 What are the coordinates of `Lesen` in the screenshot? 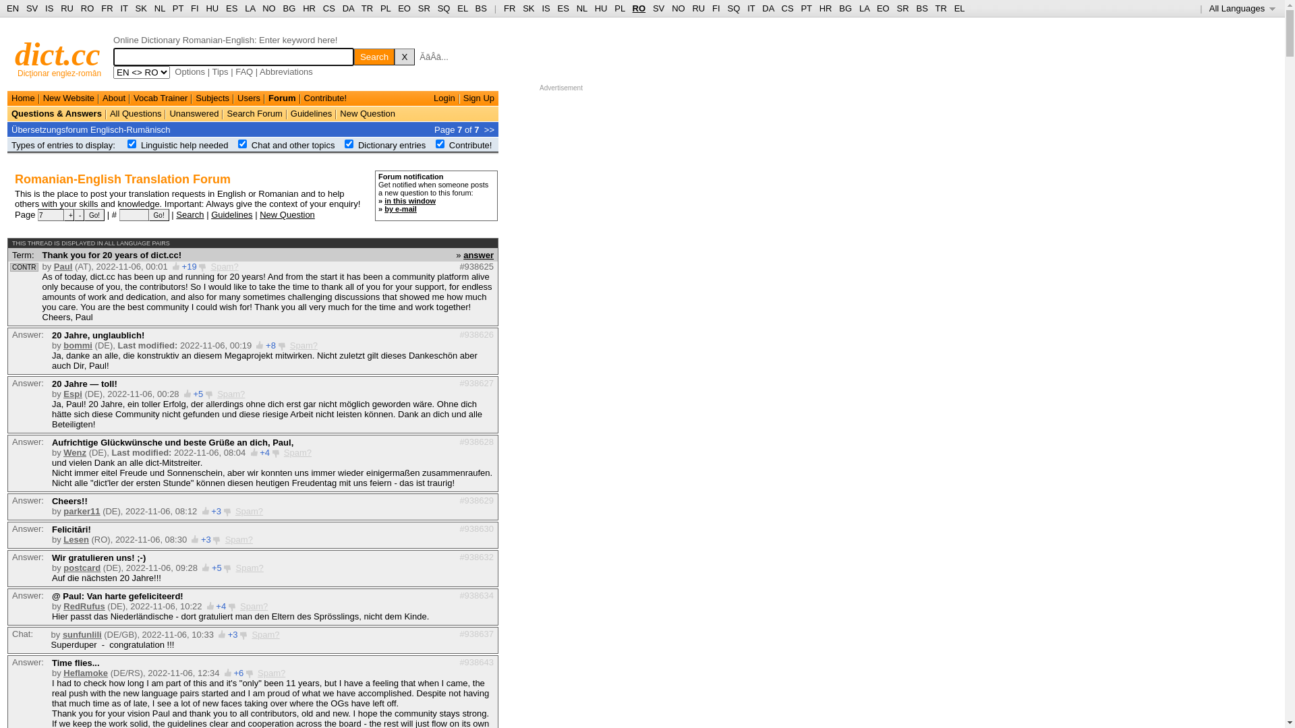 It's located at (76, 539).